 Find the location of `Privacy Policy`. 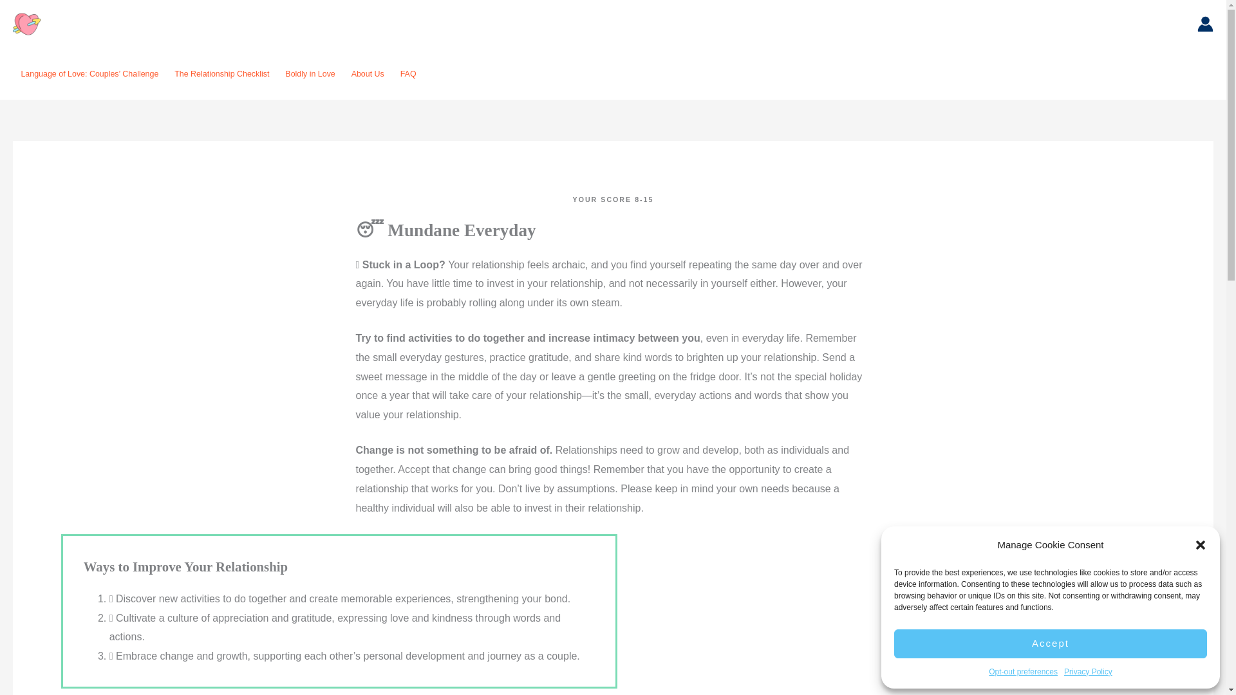

Privacy Policy is located at coordinates (1088, 672).